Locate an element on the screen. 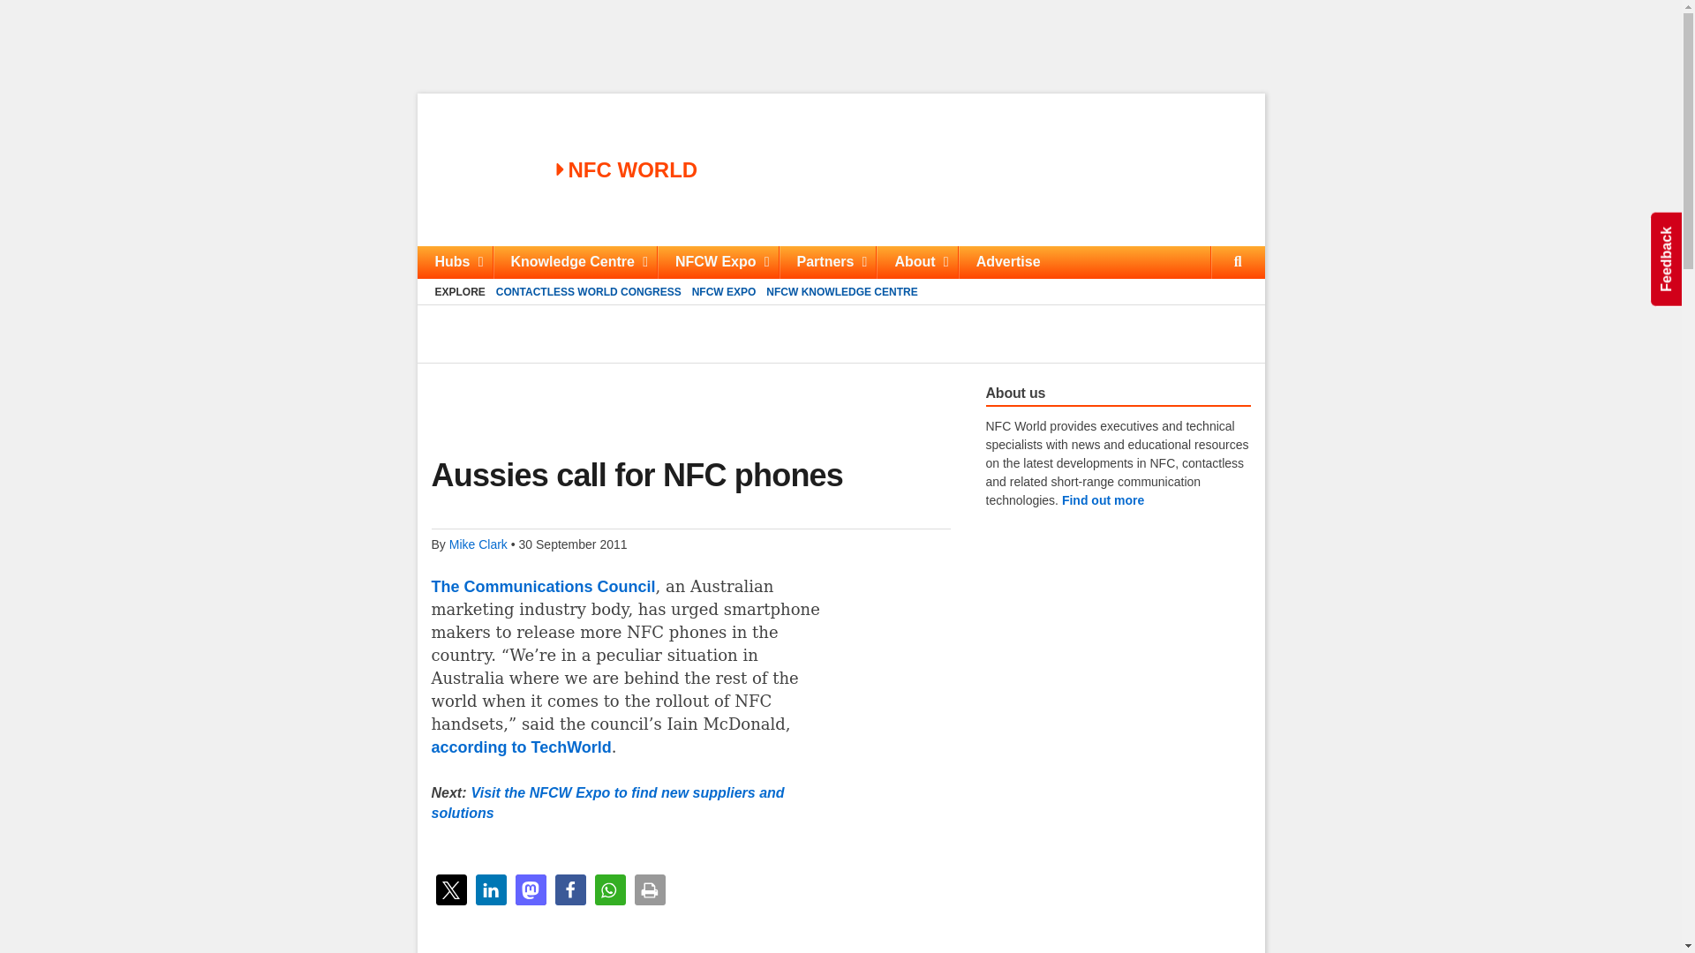 The width and height of the screenshot is (1695, 953). Knowledge Centre is located at coordinates (575, 262).